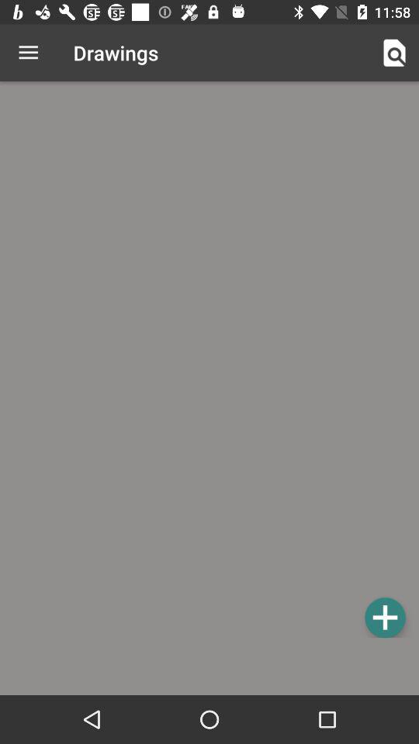 Image resolution: width=419 pixels, height=744 pixels. Describe the element at coordinates (394, 53) in the screenshot. I see `select the icon next to drawings` at that location.